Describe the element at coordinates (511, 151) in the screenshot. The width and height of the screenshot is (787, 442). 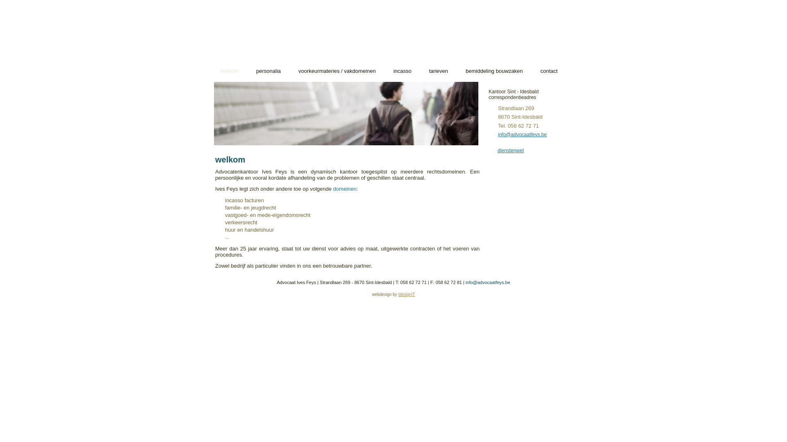
I see `dienstenwet` at that location.